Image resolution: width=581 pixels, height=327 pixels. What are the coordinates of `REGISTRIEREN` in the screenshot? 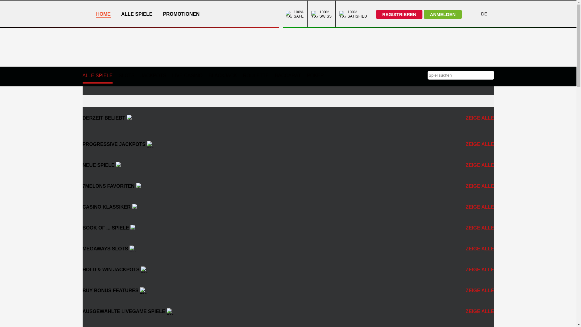 It's located at (399, 15).